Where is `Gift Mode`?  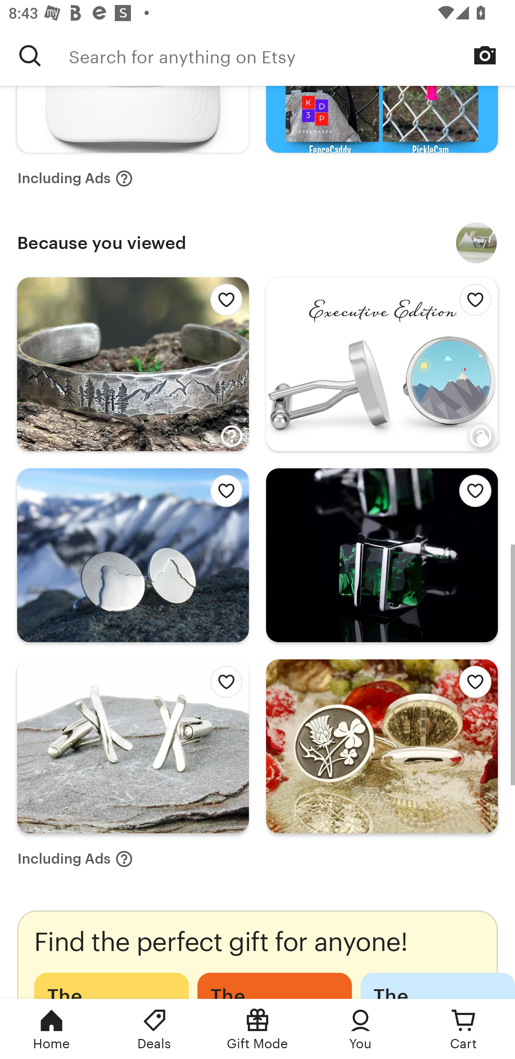
Gift Mode is located at coordinates (257, 1029).